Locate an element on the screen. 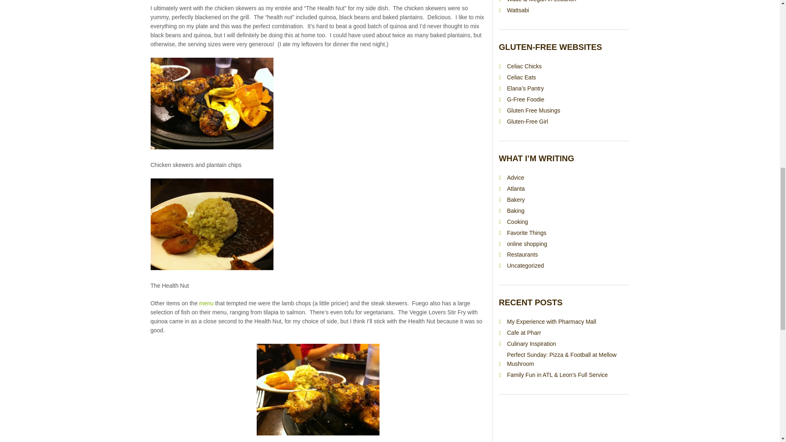 Image resolution: width=786 pixels, height=442 pixels. Atlanta is located at coordinates (516, 188).